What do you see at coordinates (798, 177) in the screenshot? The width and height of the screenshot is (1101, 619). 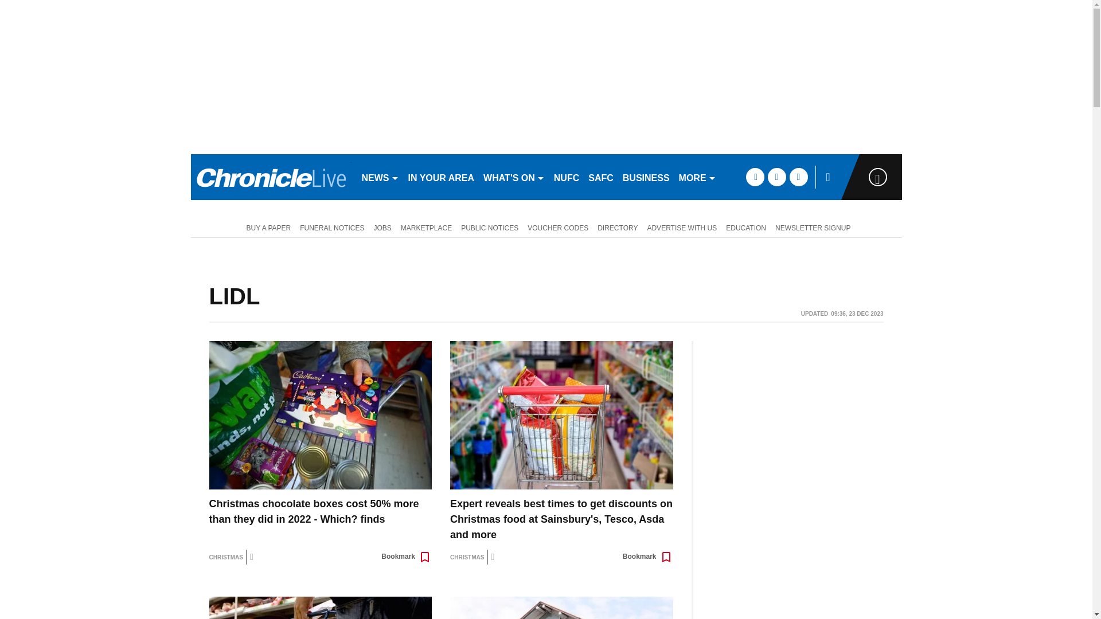 I see `instagram` at bounding box center [798, 177].